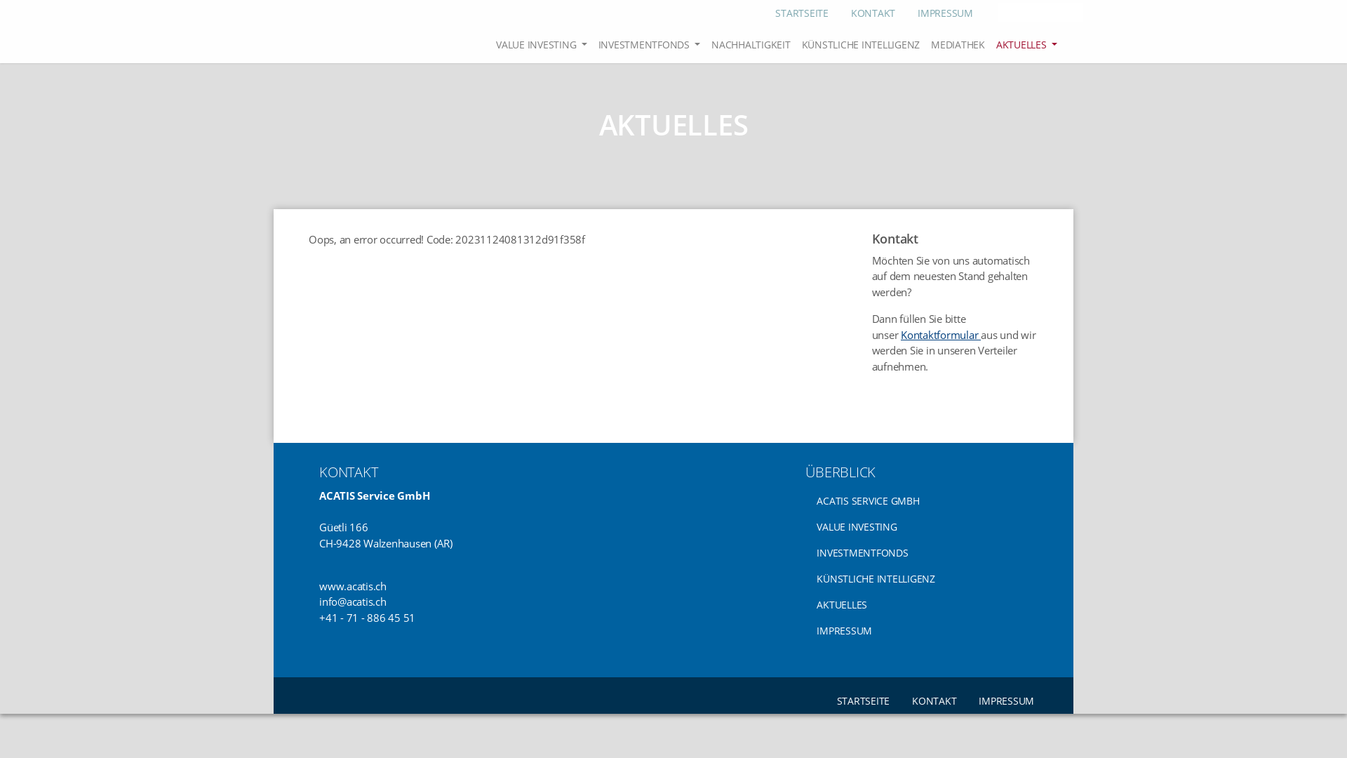 The width and height of the screenshot is (1347, 758). Describe the element at coordinates (751, 45) in the screenshot. I see `NACHHALTIGKEIT` at that location.